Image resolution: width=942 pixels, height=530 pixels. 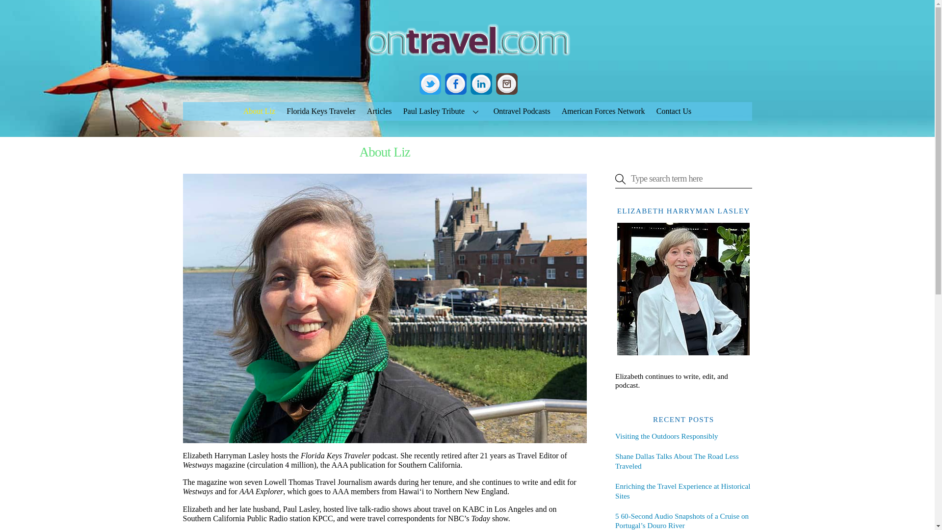 I want to click on Florida Keys Traveler, so click(x=321, y=111).